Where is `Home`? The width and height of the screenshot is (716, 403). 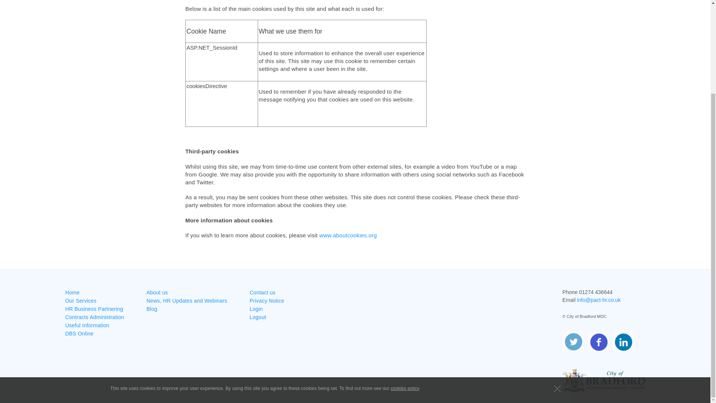
Home is located at coordinates (72, 293).